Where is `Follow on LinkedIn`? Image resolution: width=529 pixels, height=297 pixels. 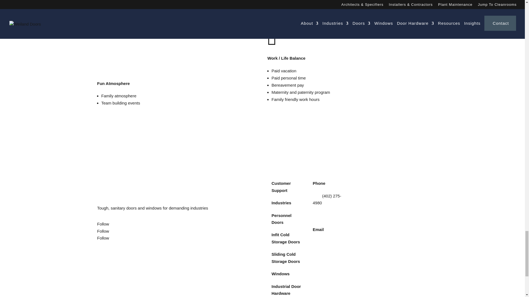 Follow on LinkedIn is located at coordinates (103, 231).